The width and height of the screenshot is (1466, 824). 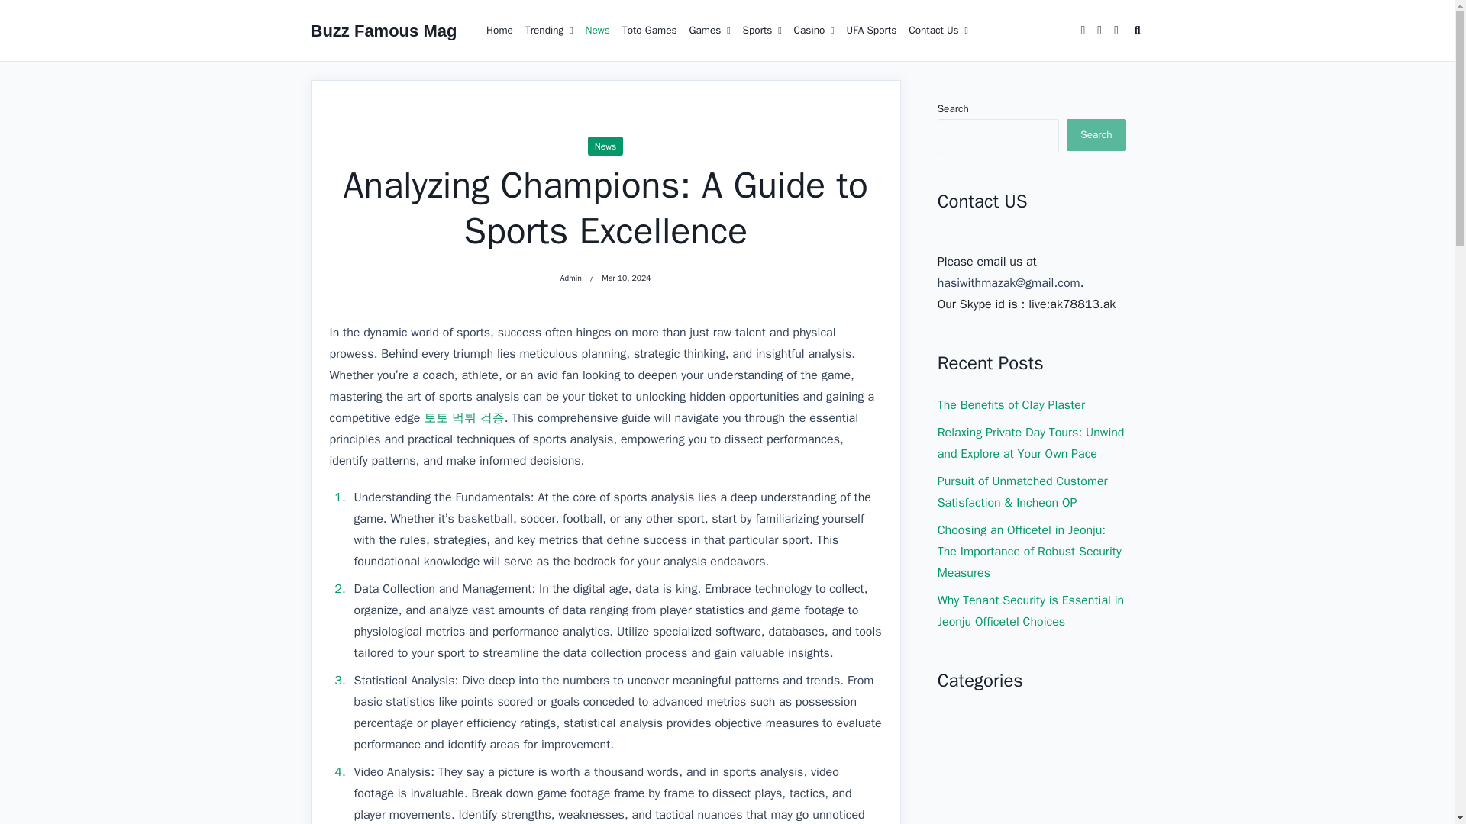 What do you see at coordinates (814, 31) in the screenshot?
I see `Casino` at bounding box center [814, 31].